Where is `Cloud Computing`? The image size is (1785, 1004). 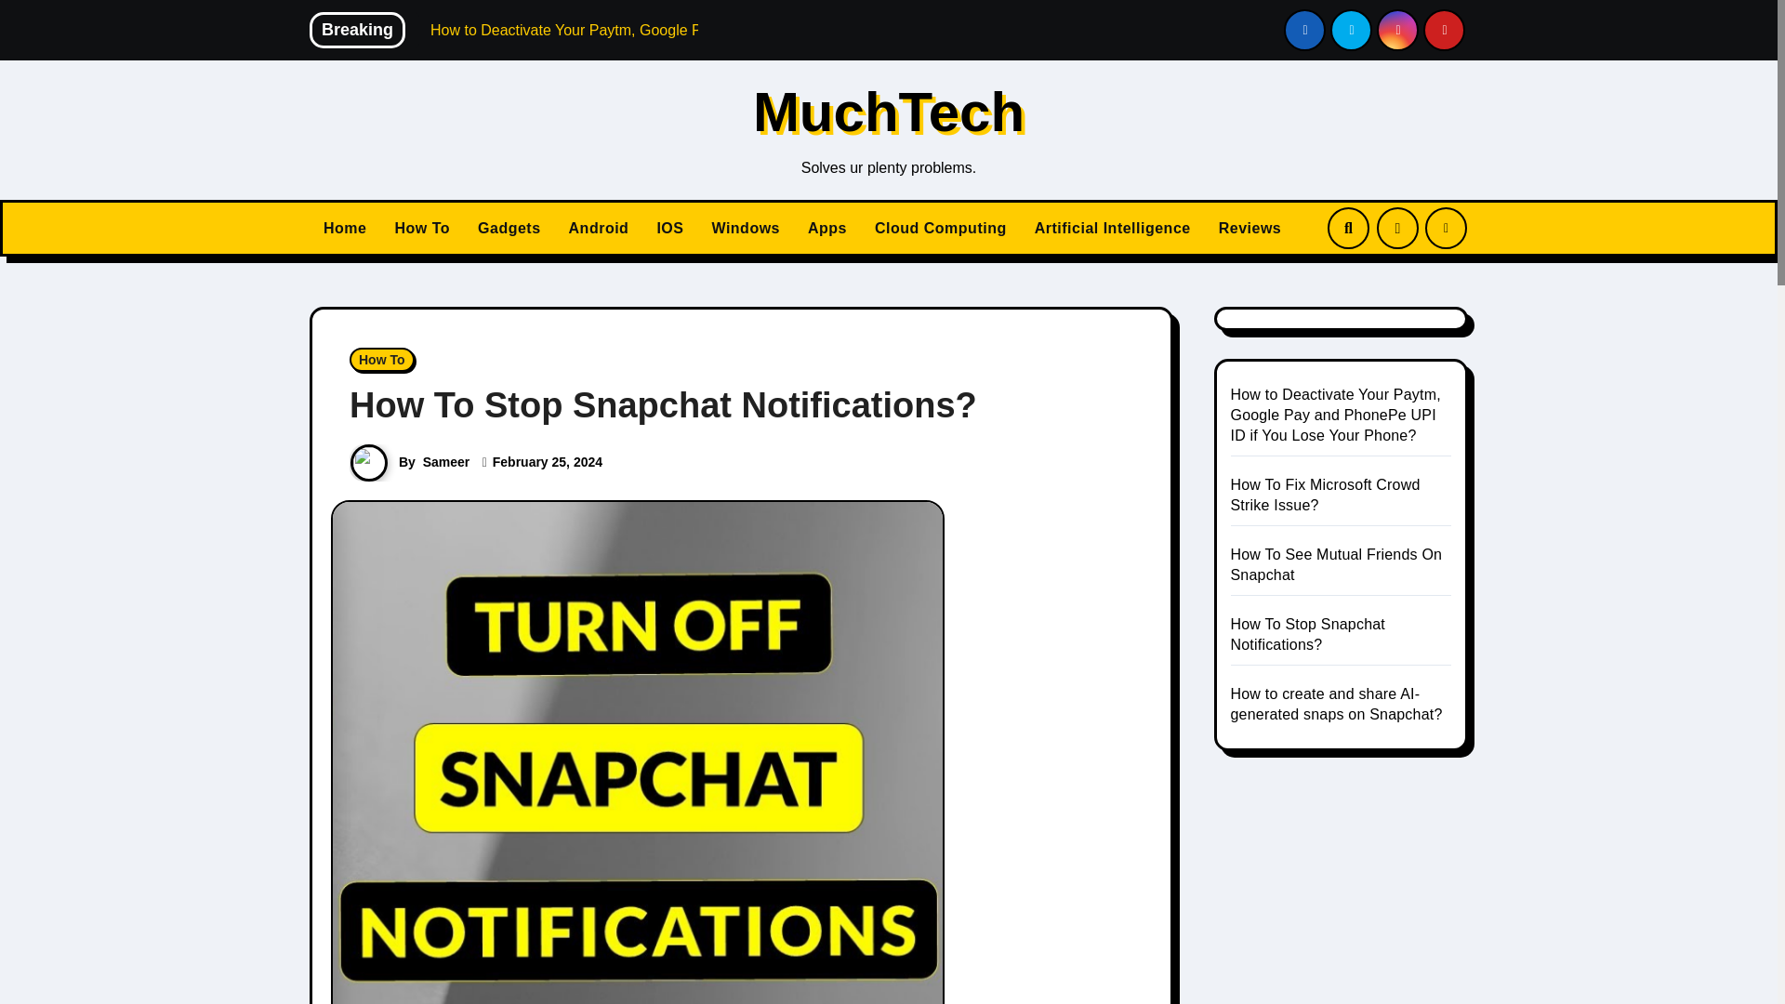 Cloud Computing is located at coordinates (941, 228).